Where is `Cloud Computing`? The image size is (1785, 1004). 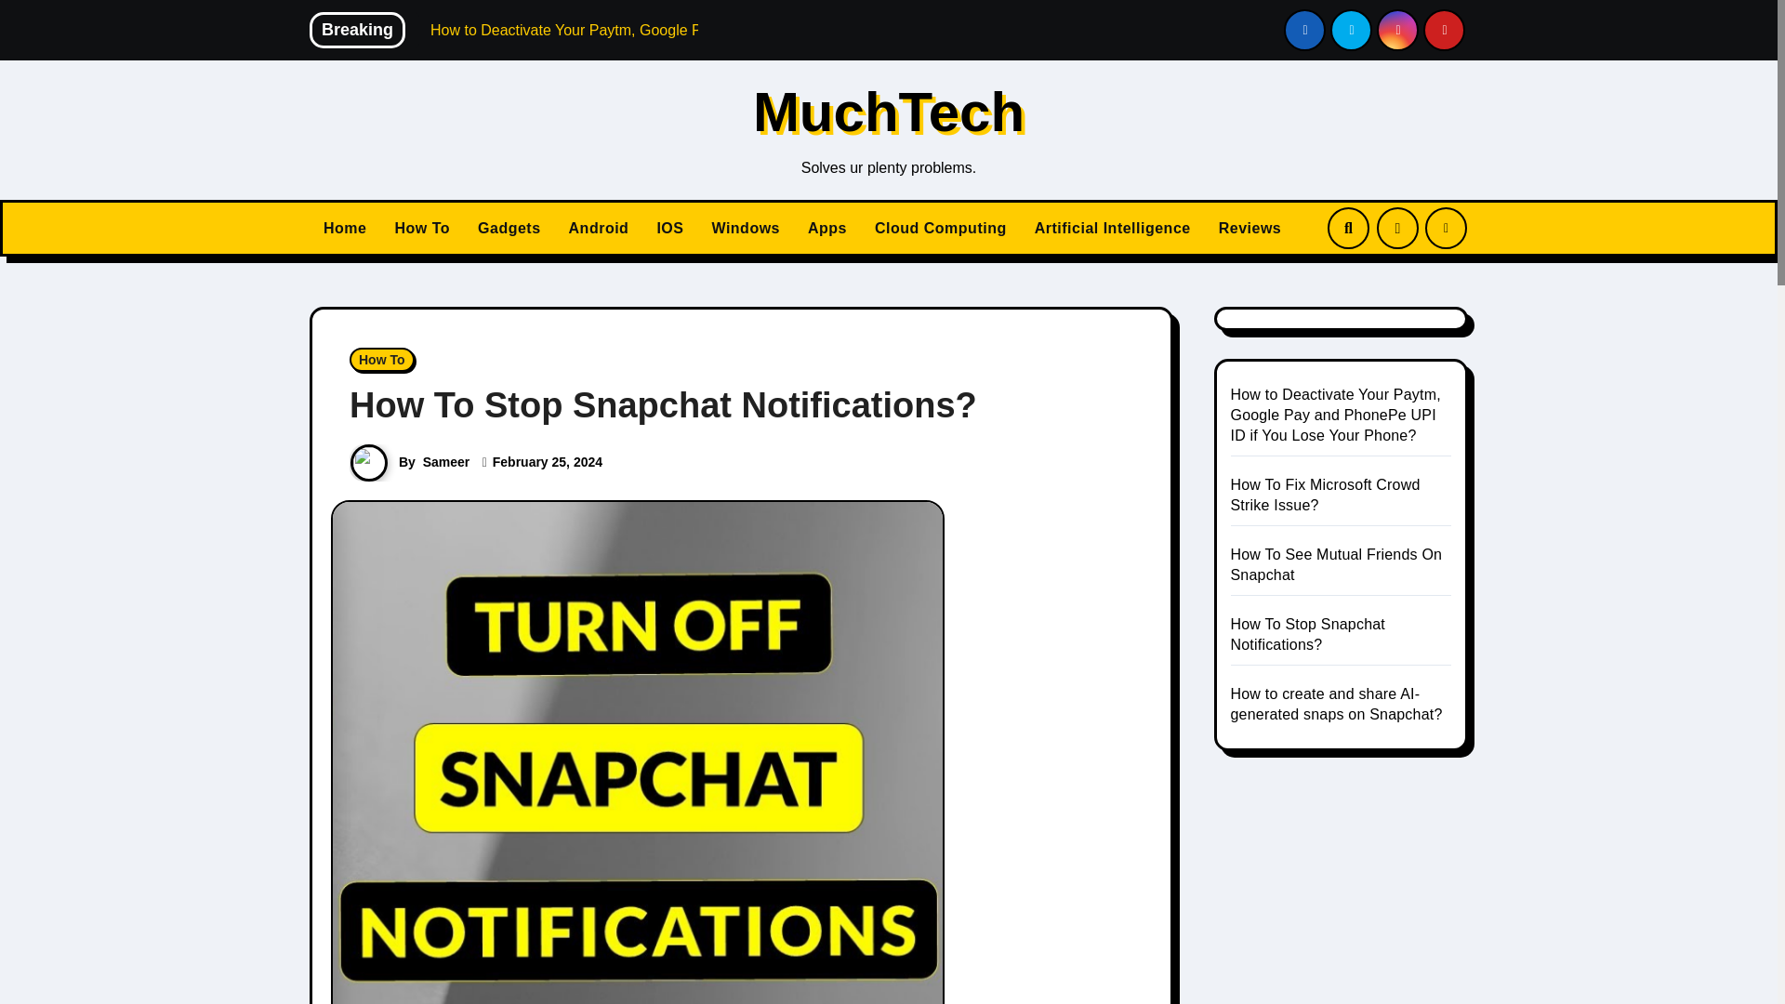 Cloud Computing is located at coordinates (941, 228).